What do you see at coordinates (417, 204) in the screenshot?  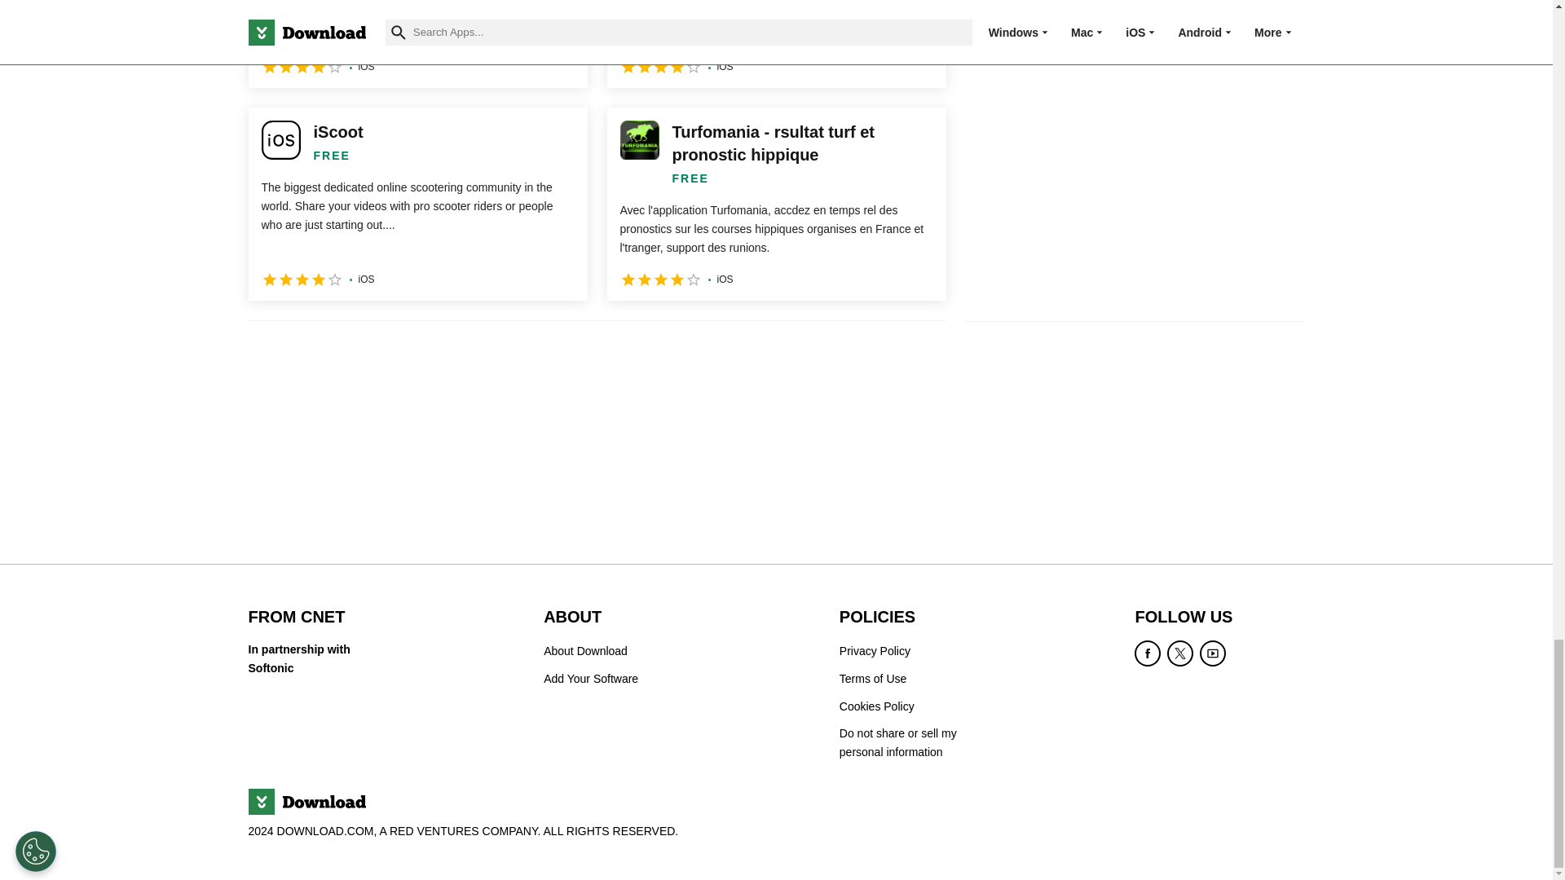 I see `iScoot` at bounding box center [417, 204].